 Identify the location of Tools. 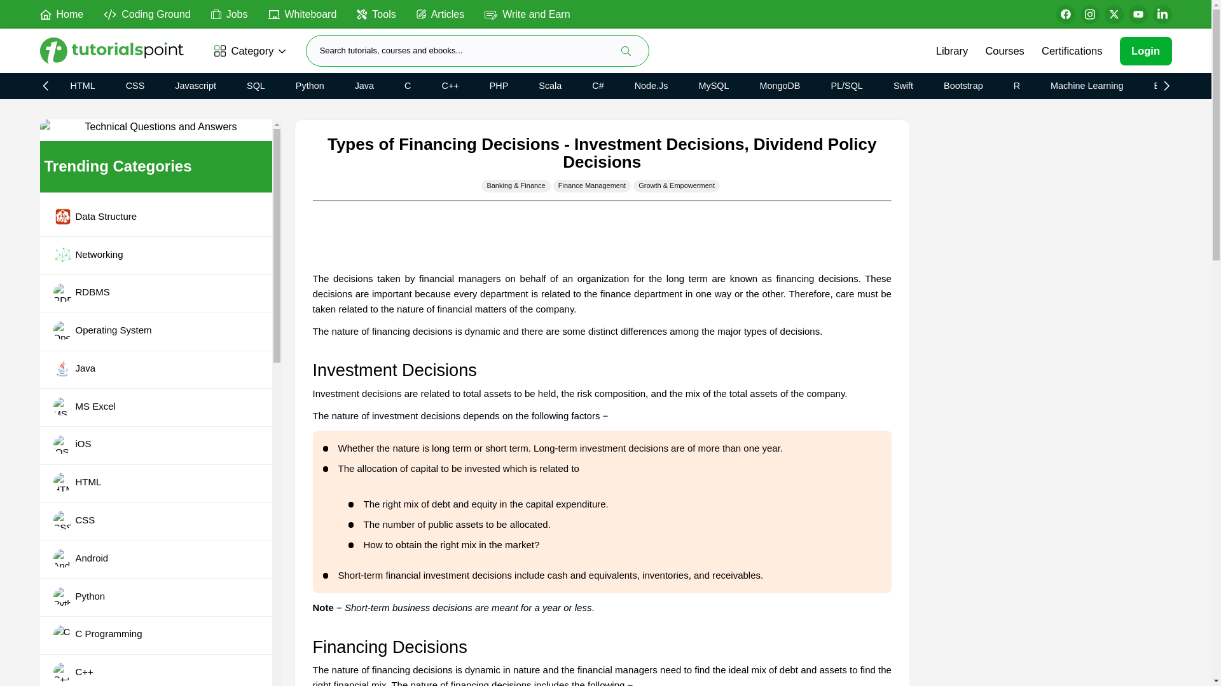
(376, 13).